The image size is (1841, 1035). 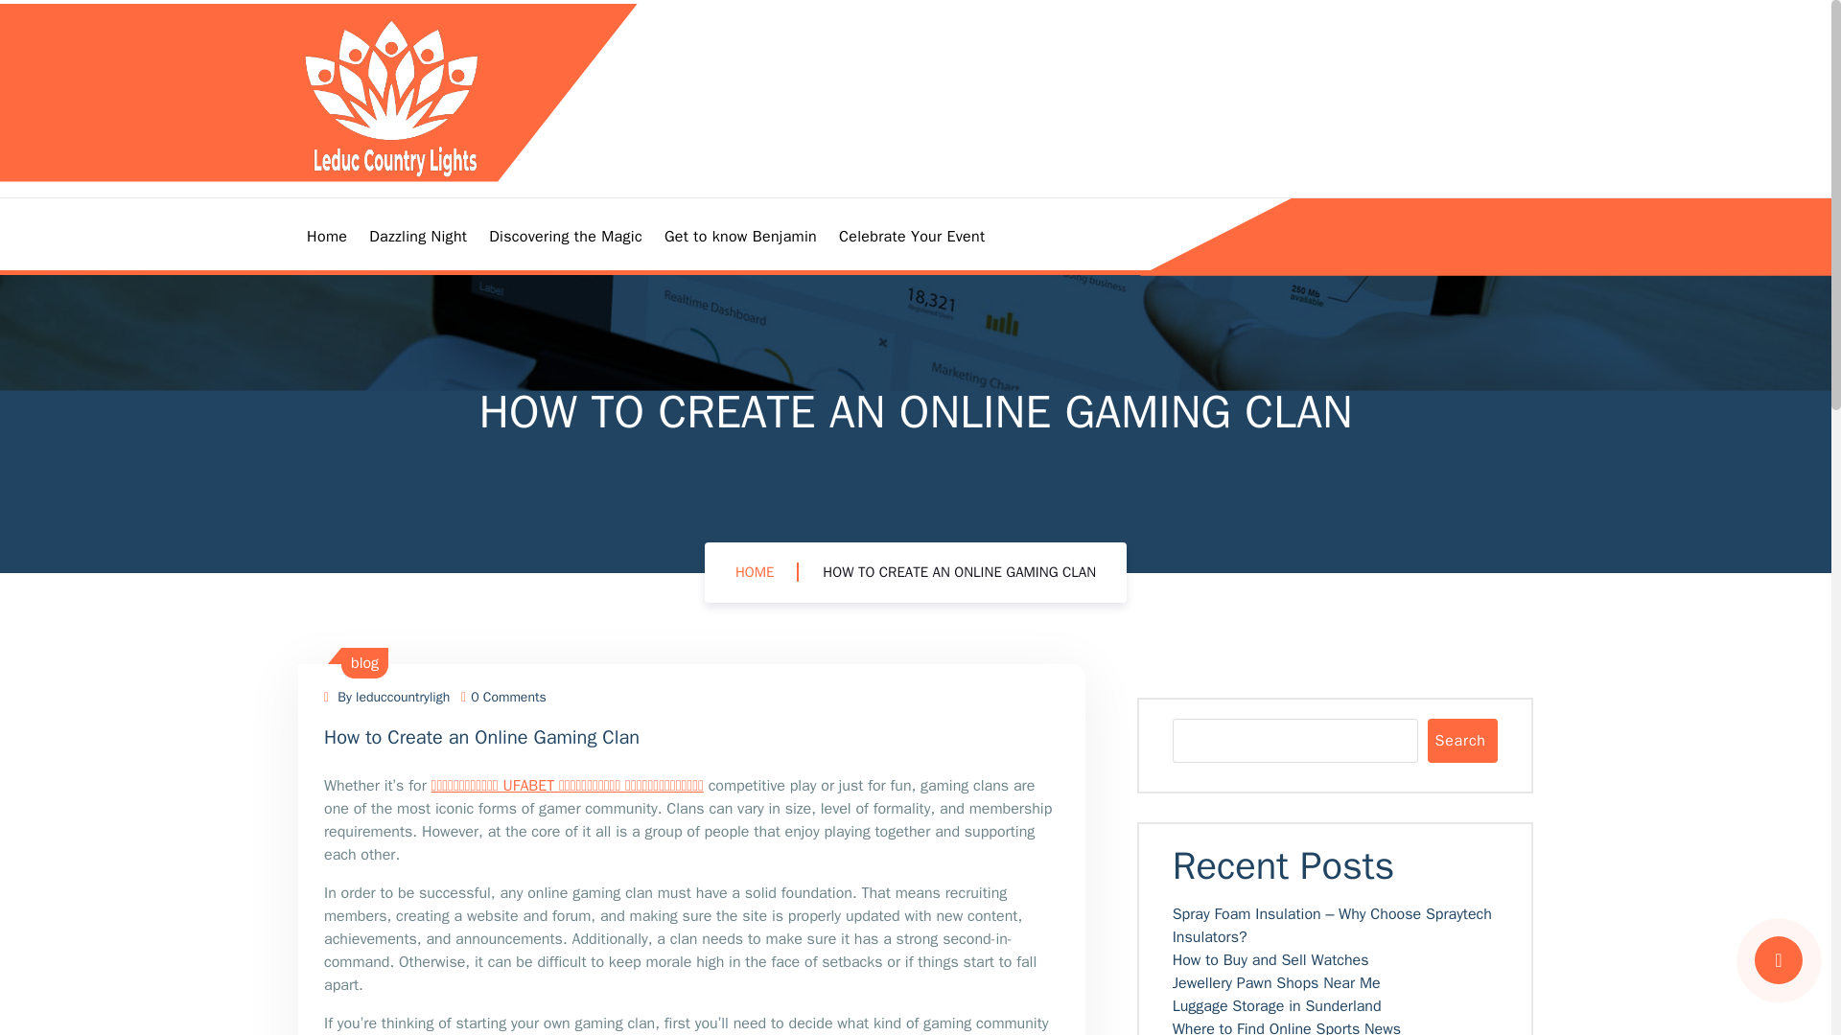 I want to click on HOME, so click(x=754, y=571).